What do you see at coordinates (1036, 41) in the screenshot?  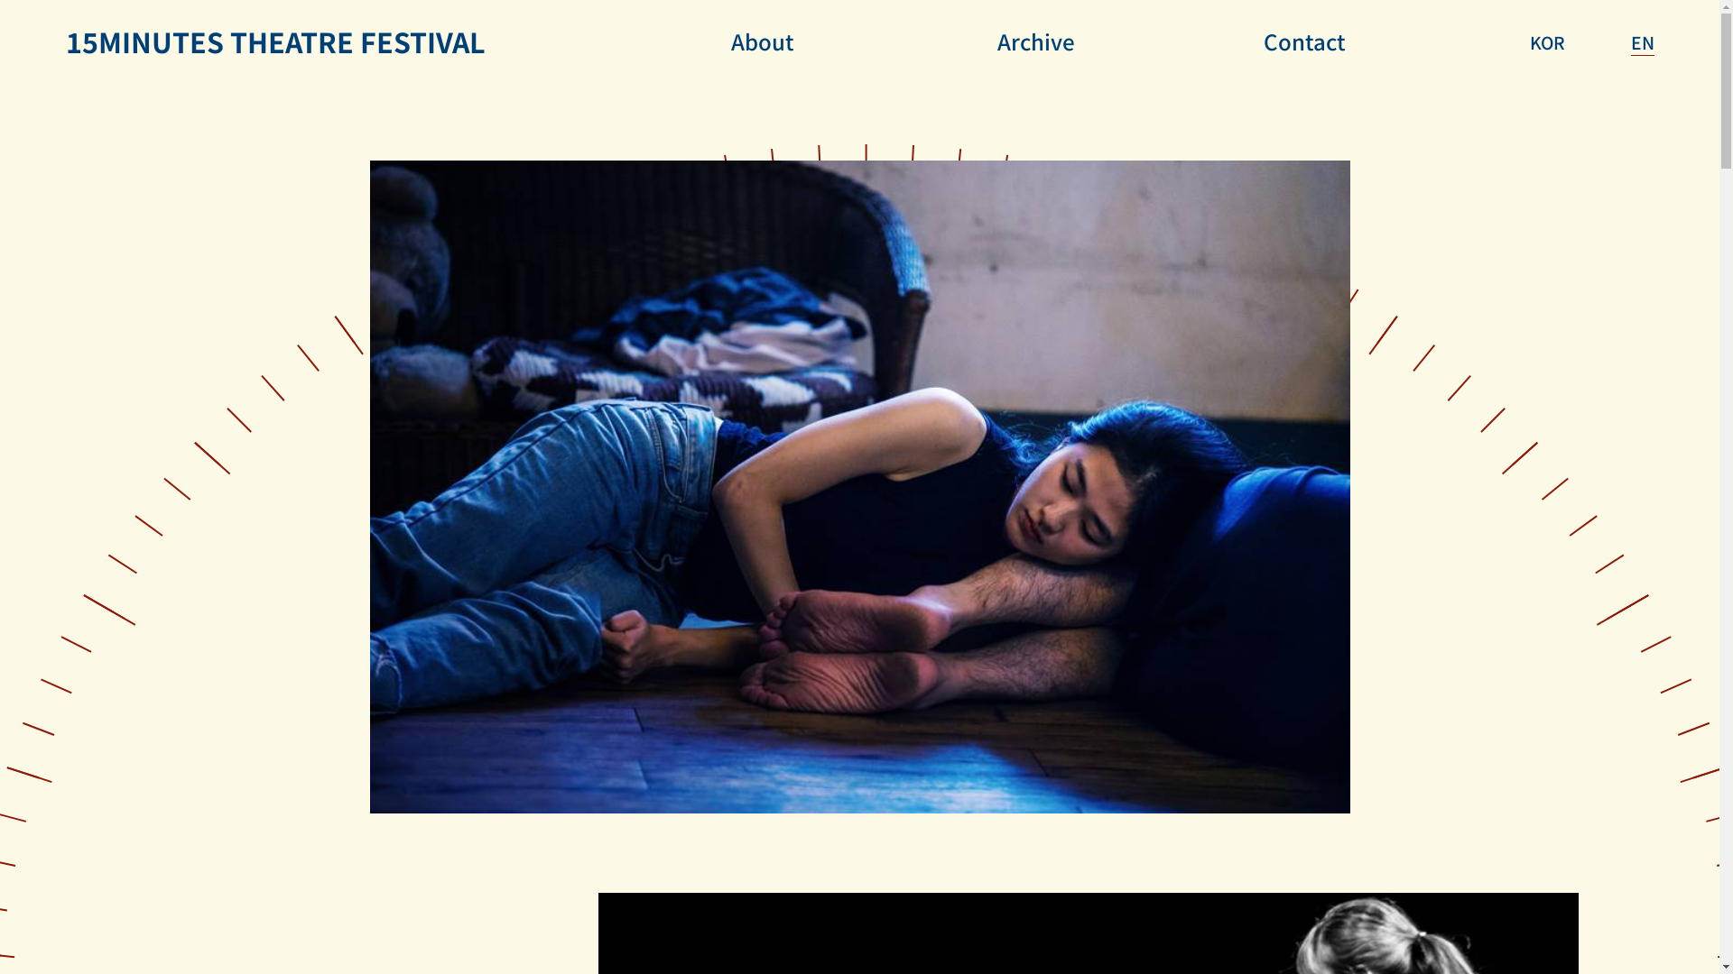 I see `Archive` at bounding box center [1036, 41].